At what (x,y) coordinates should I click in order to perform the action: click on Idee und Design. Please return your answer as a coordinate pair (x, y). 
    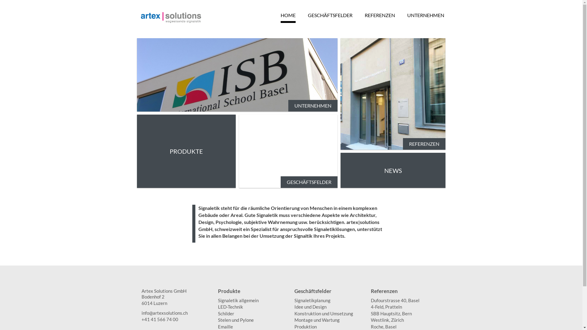
    Looking at the image, I should click on (329, 307).